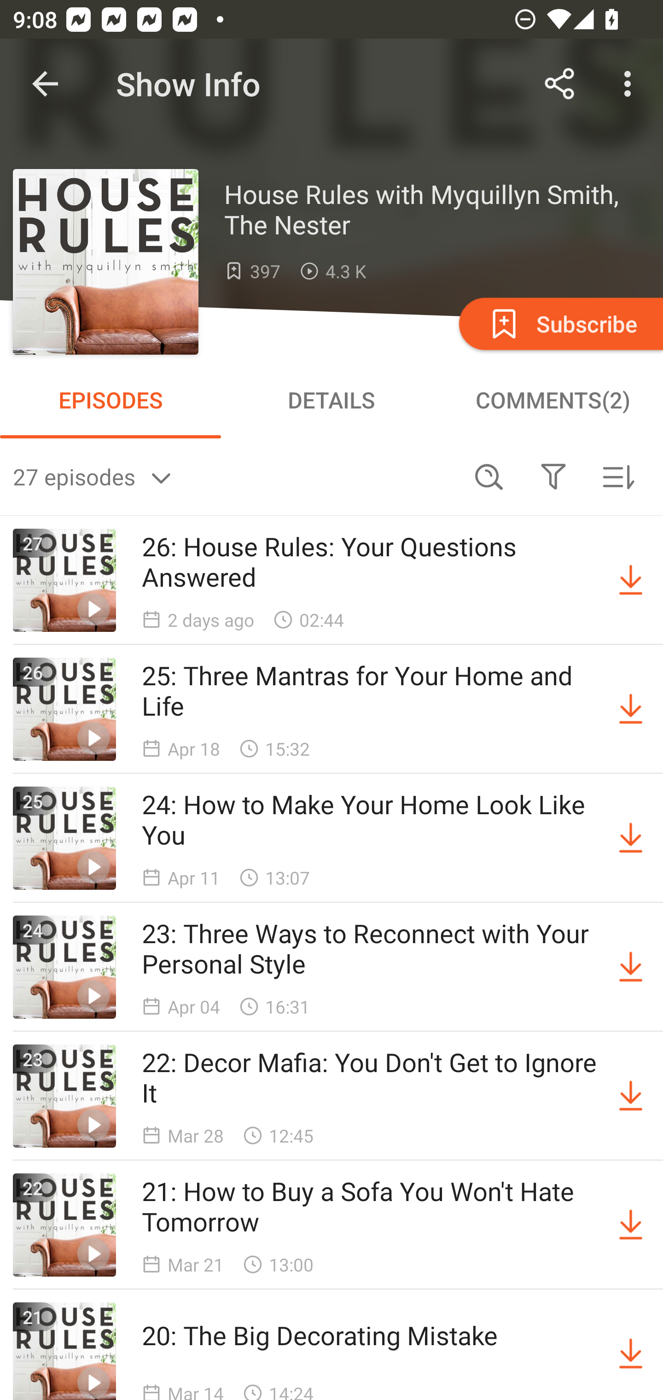 Image resolution: width=663 pixels, height=1400 pixels. What do you see at coordinates (631, 838) in the screenshot?
I see `Download` at bounding box center [631, 838].